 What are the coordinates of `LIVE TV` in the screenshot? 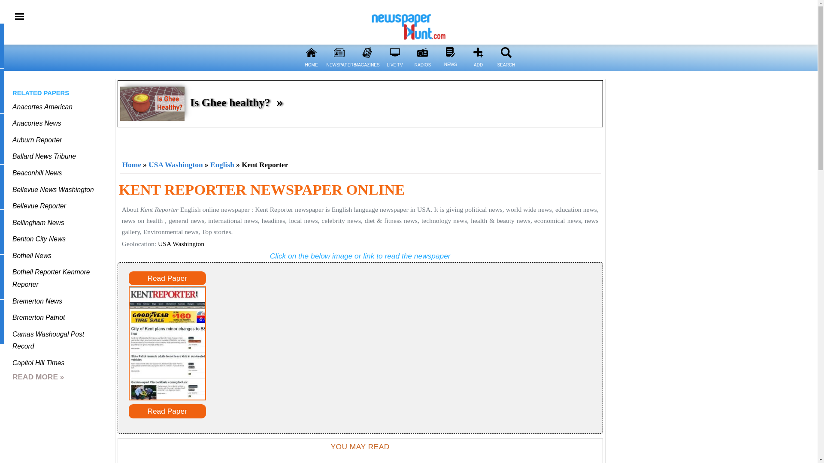 It's located at (395, 52).